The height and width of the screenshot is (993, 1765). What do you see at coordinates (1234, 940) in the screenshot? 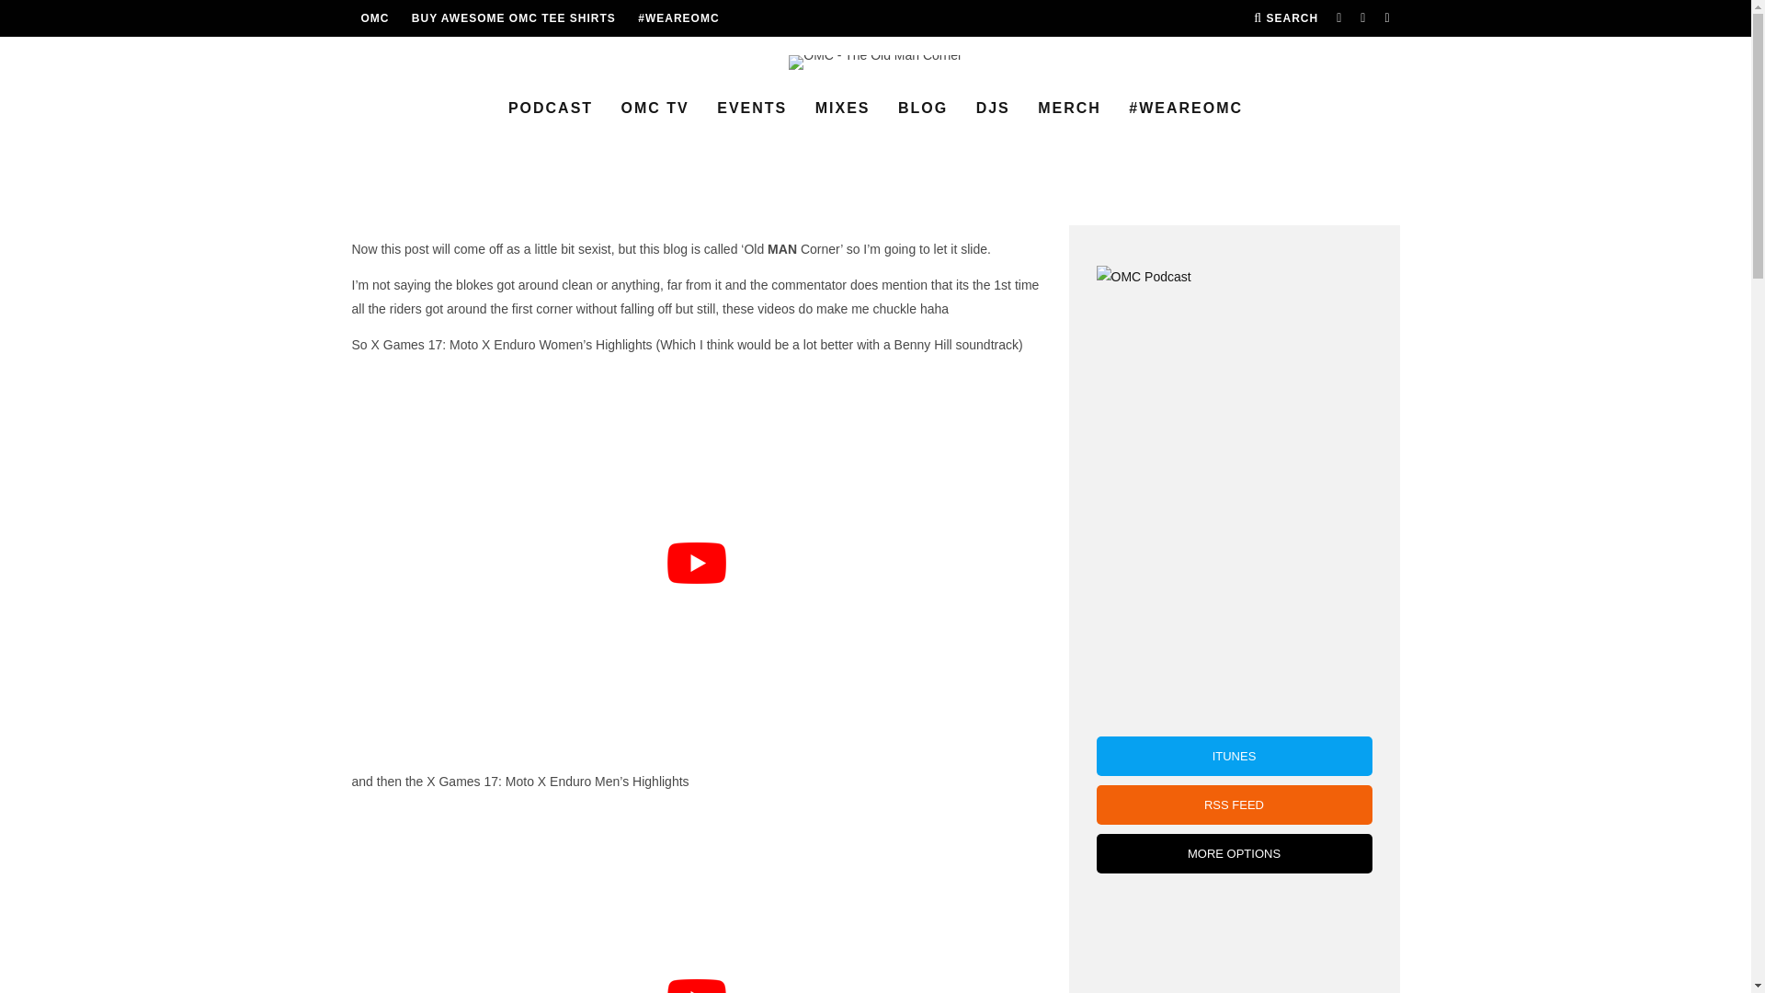
I see `Embed Player` at bounding box center [1234, 940].